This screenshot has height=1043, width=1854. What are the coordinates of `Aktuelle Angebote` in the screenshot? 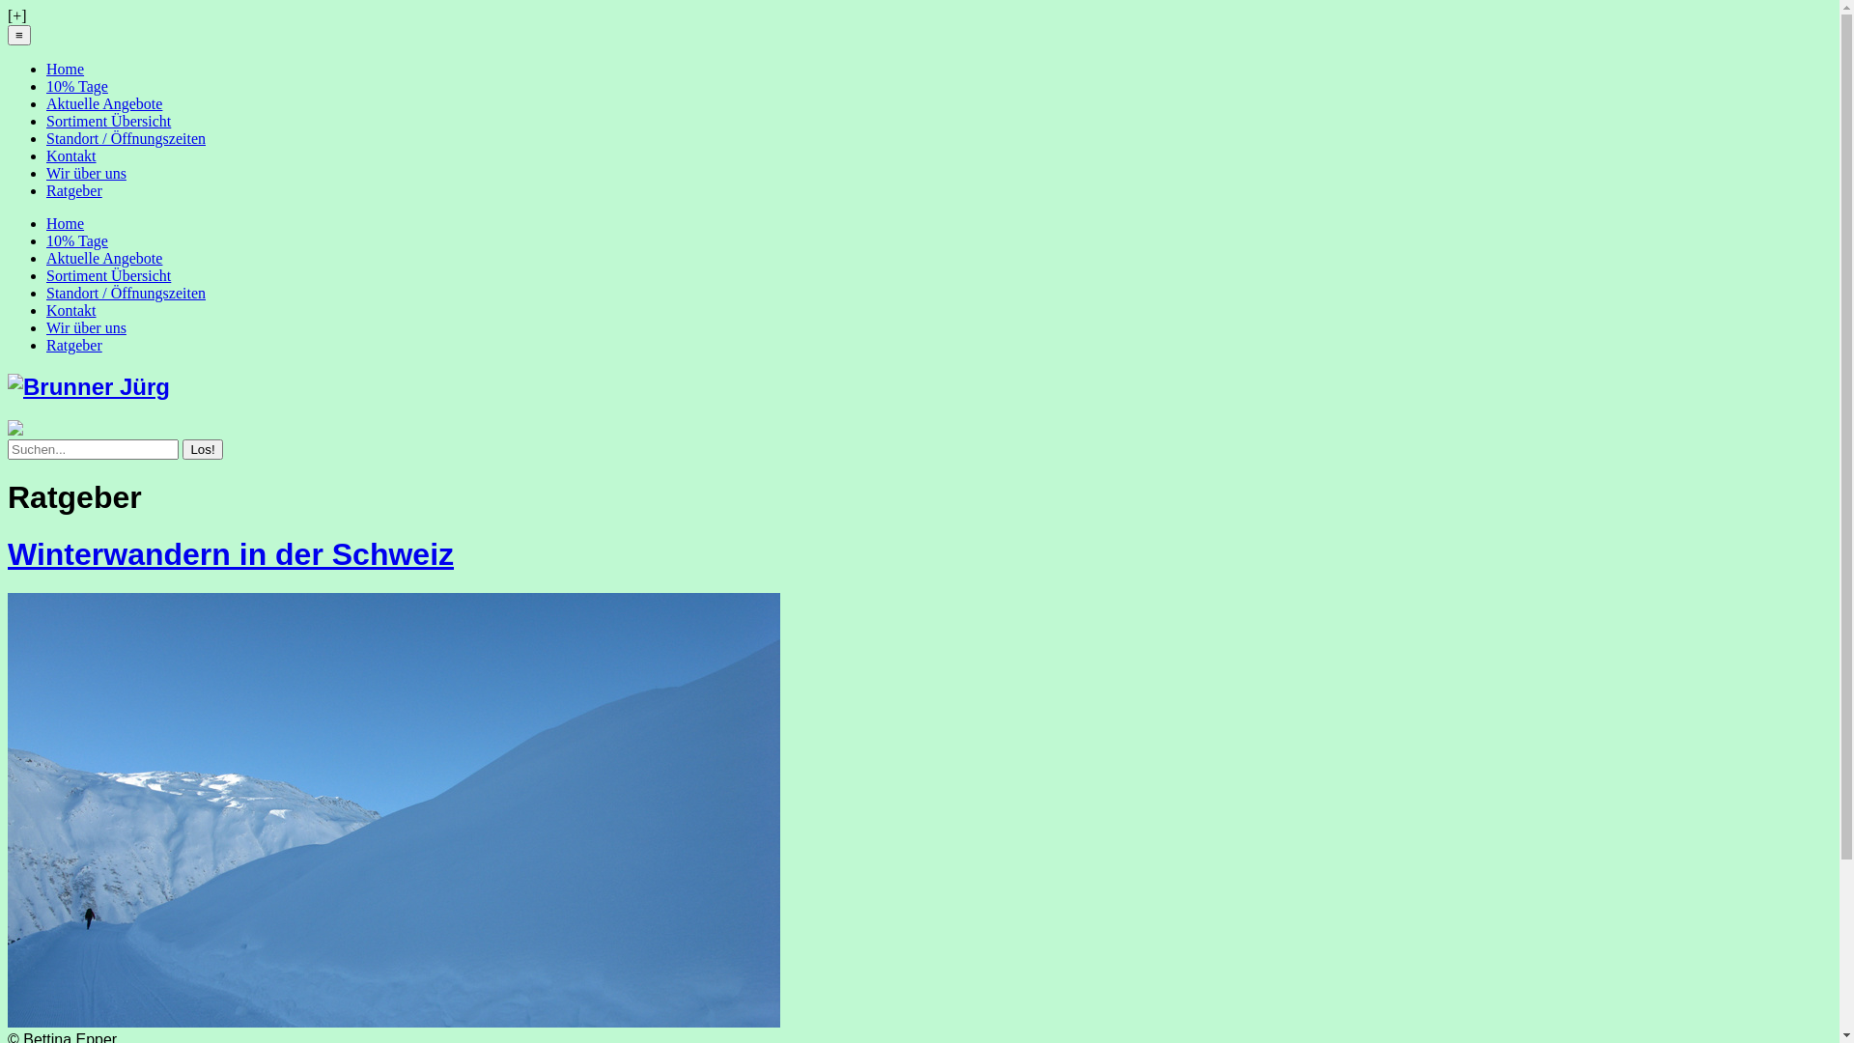 It's located at (104, 104).